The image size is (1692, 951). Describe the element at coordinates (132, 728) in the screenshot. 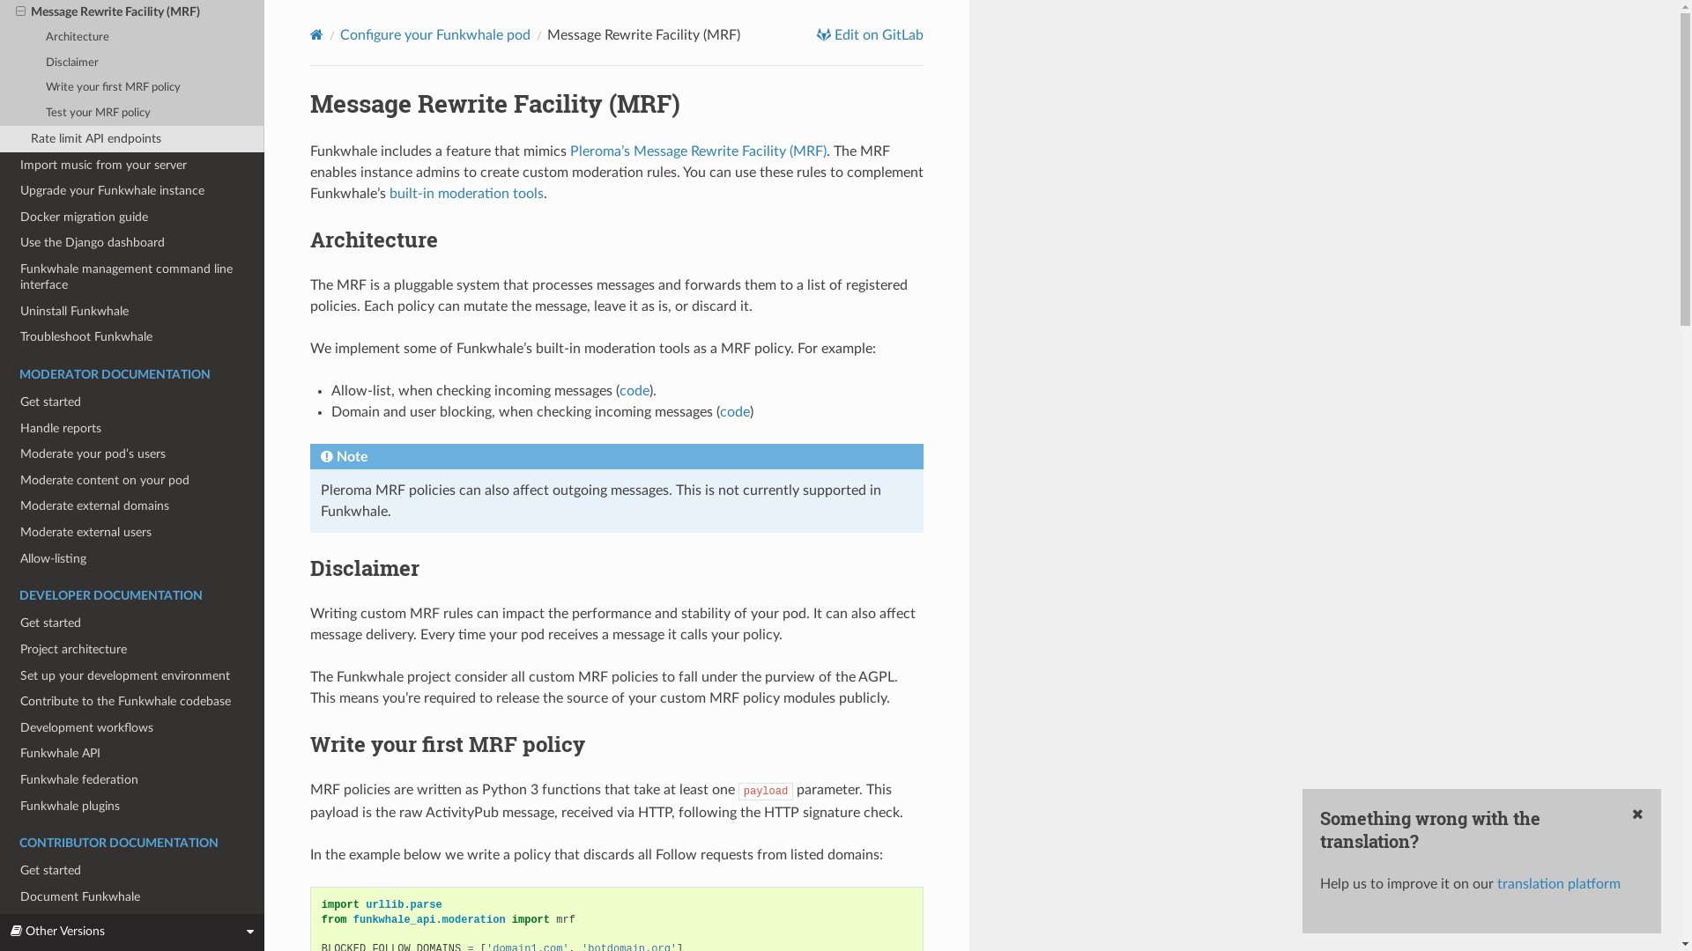

I see `Development workflows` at that location.